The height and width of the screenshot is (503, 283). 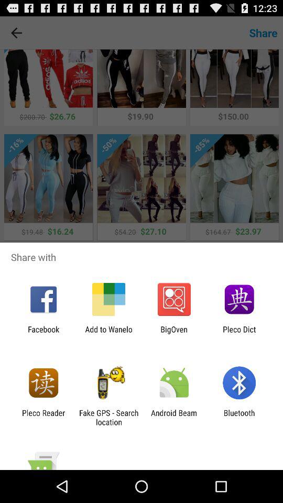 I want to click on tap add to wanelo item, so click(x=108, y=334).